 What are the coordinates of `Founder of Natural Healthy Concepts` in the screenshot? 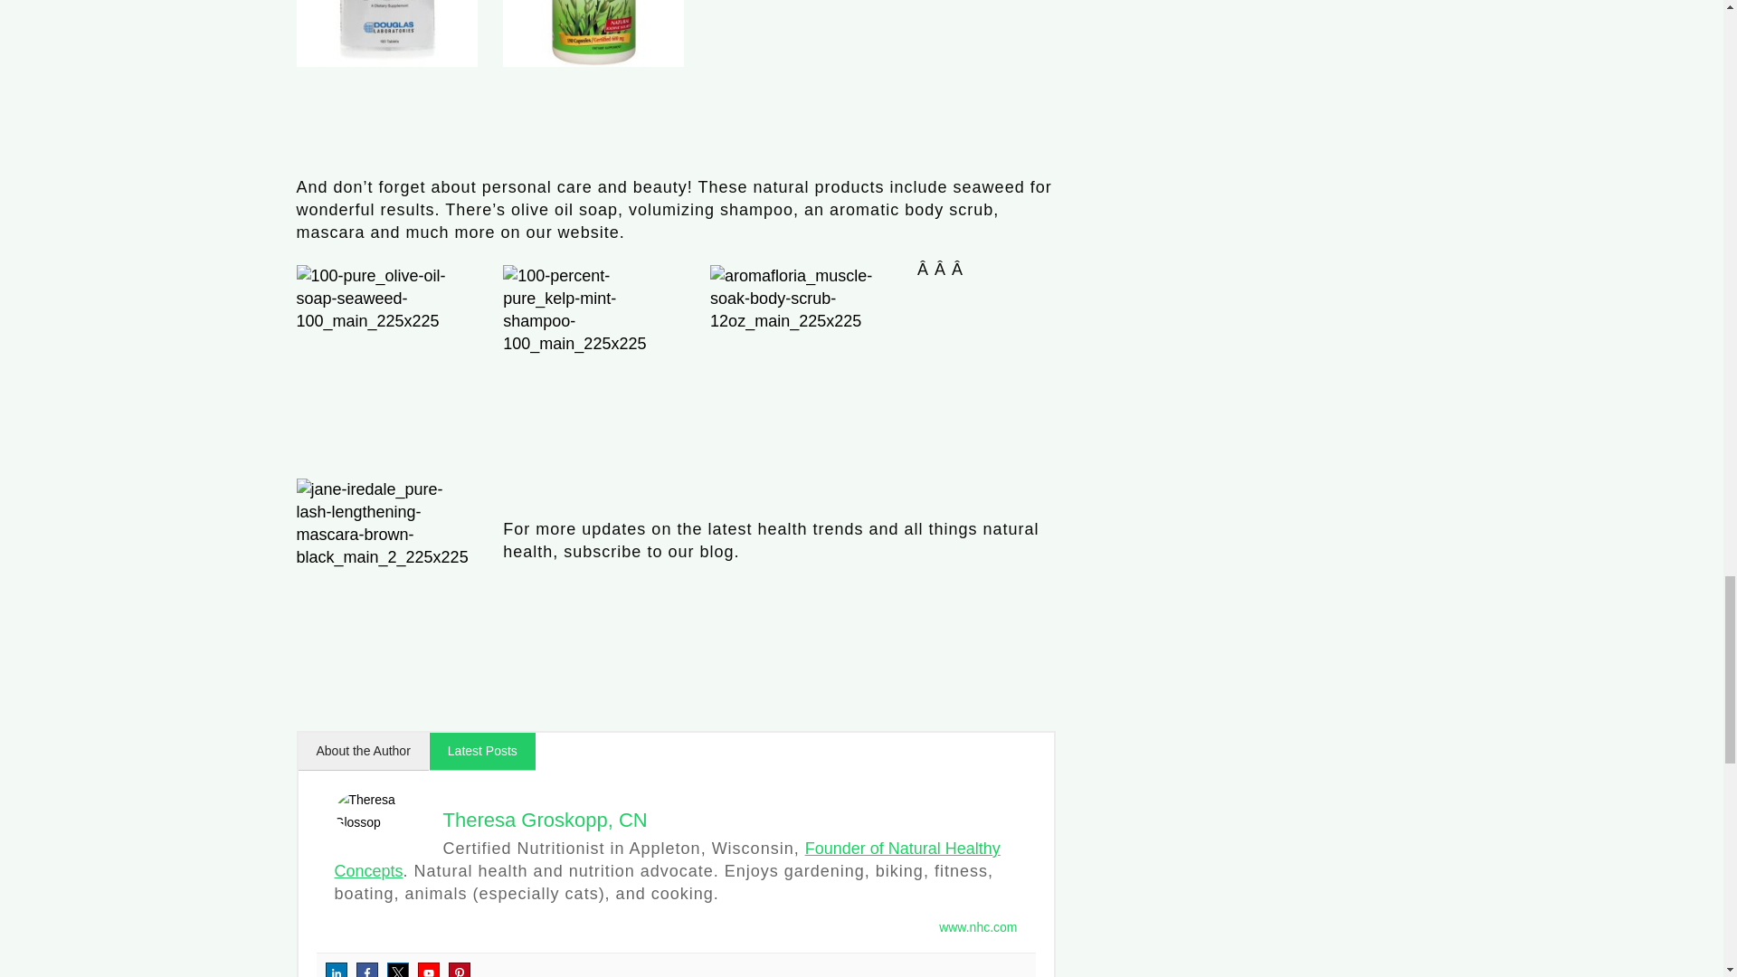 It's located at (668, 859).